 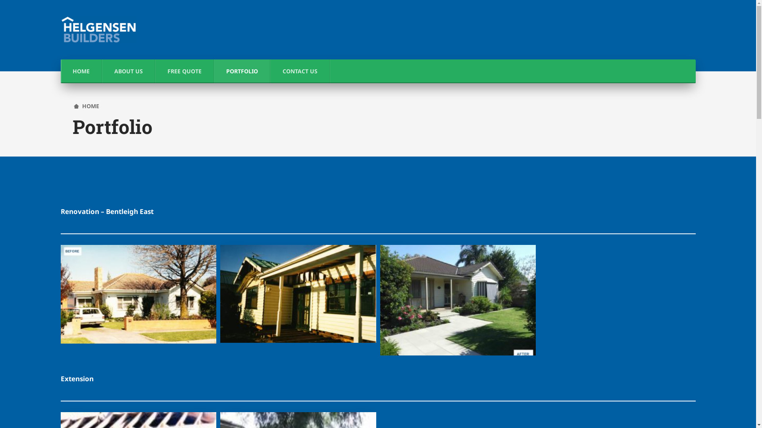 I want to click on ABOUT US, so click(x=129, y=71).